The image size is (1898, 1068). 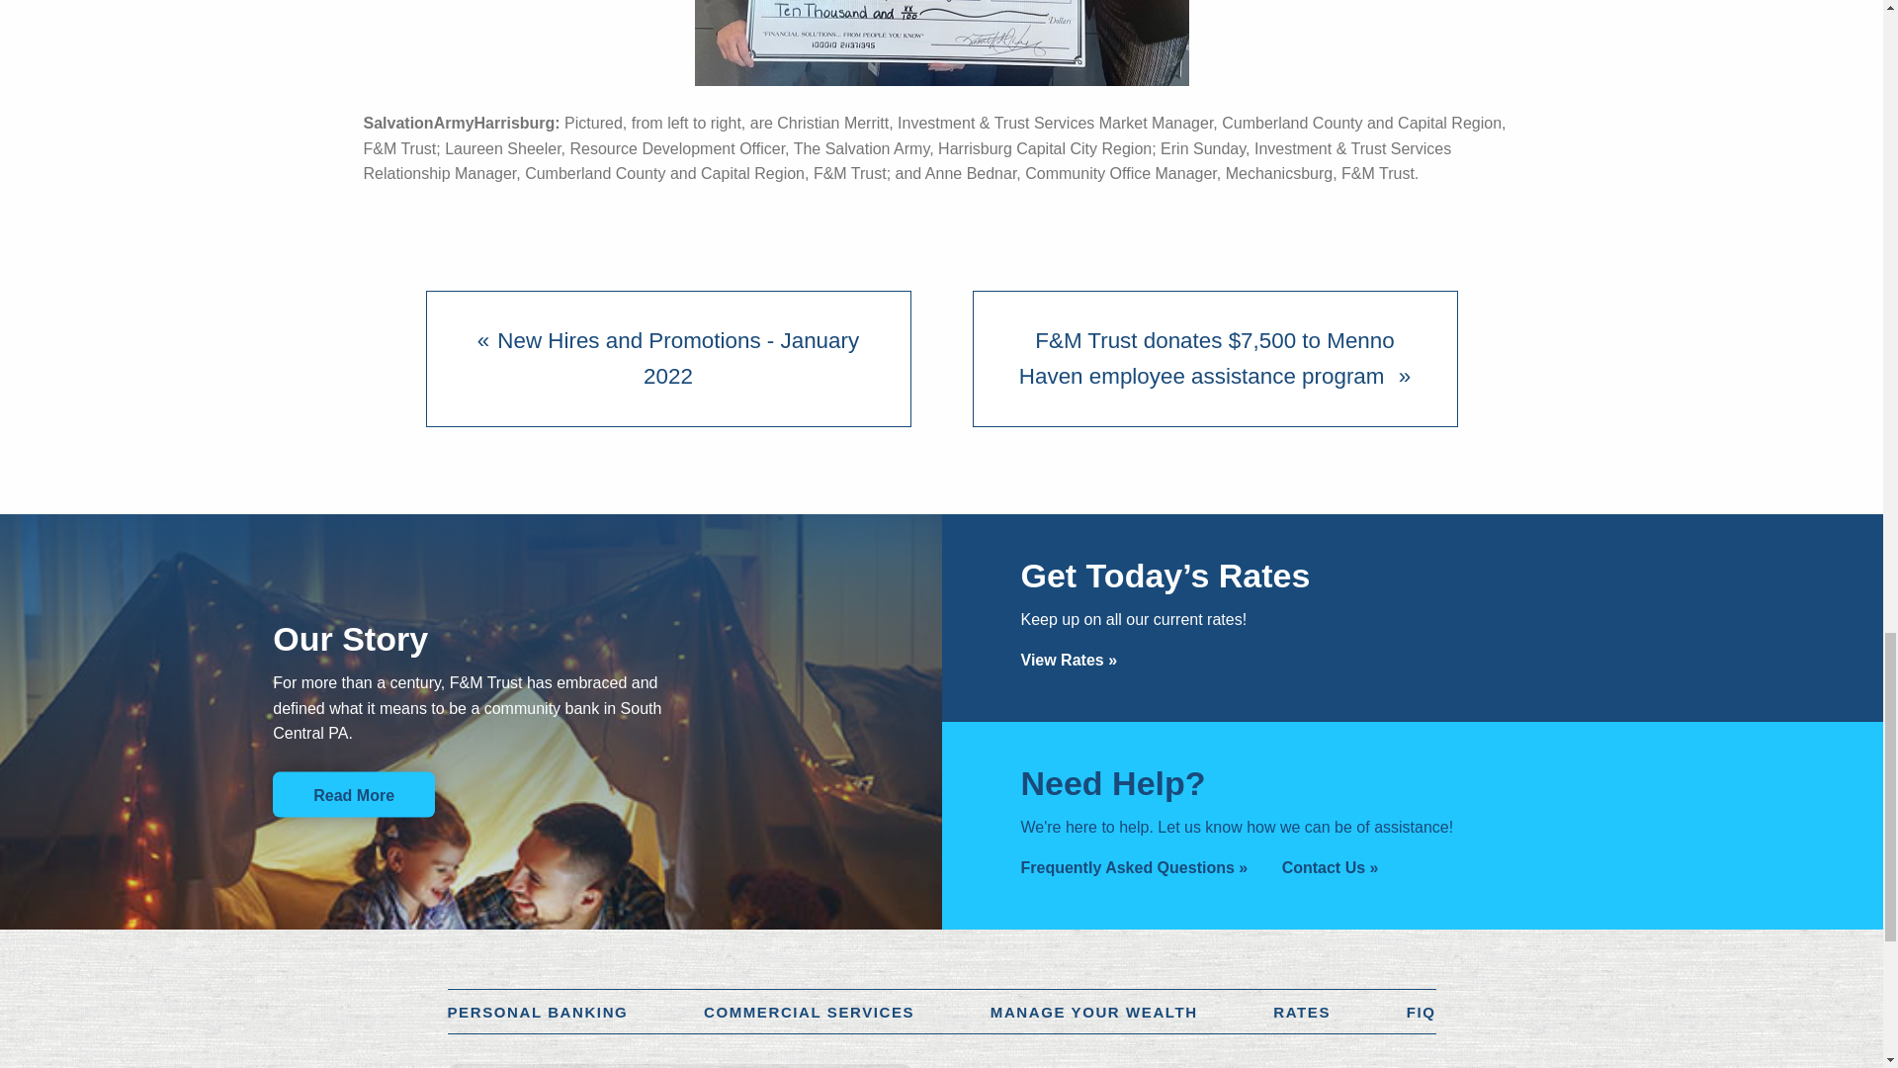 I want to click on MANAGE YOUR WEALTH, so click(x=1093, y=1013).